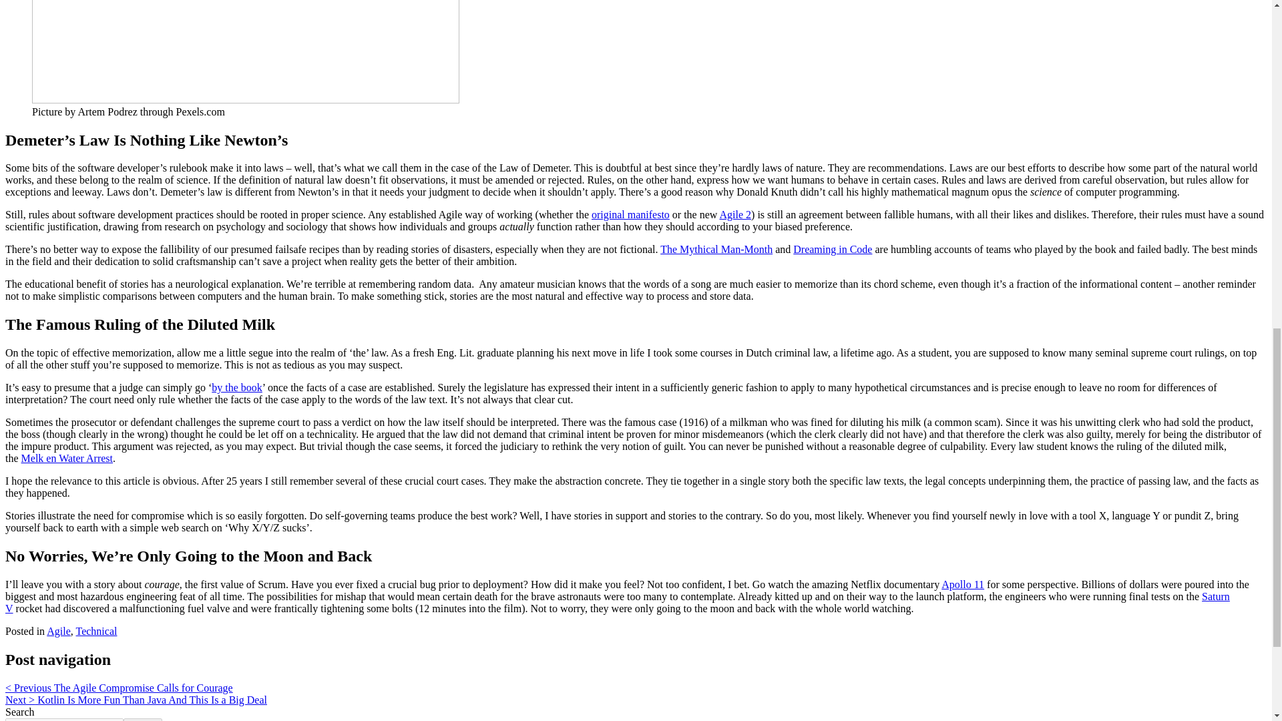 This screenshot has width=1282, height=721. I want to click on Agile, so click(58, 631).